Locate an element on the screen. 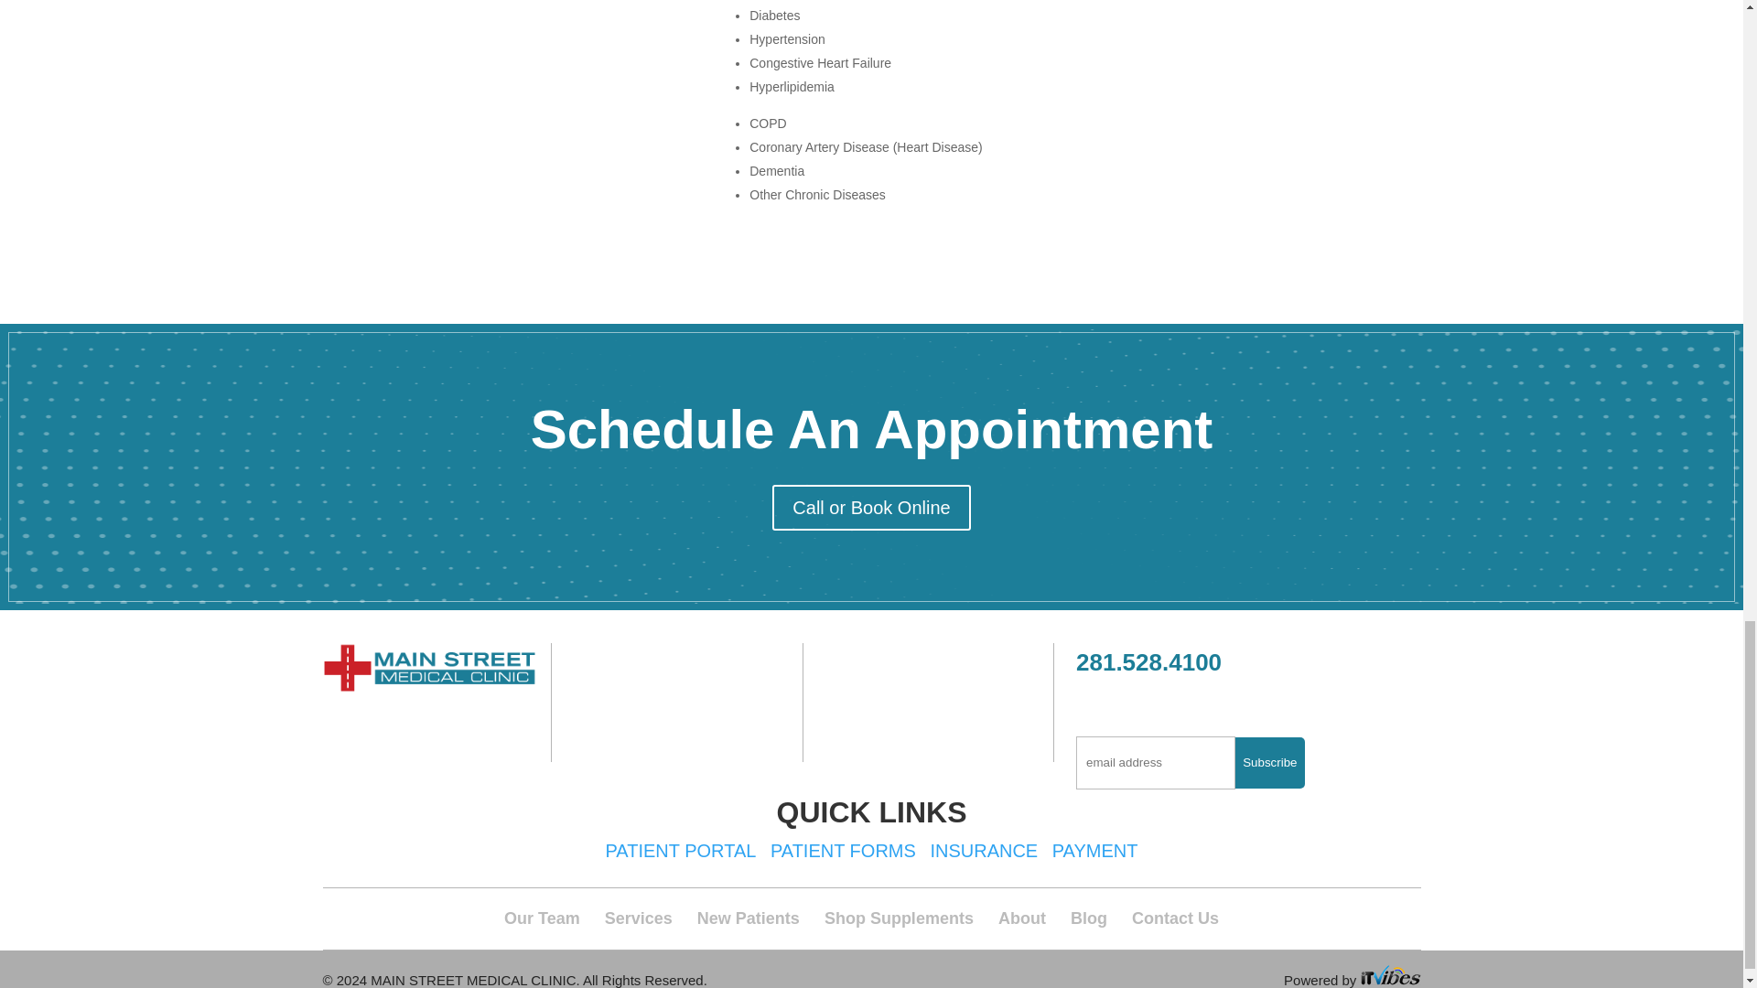 The height and width of the screenshot is (988, 1757). Subscribe is located at coordinates (1268, 762).